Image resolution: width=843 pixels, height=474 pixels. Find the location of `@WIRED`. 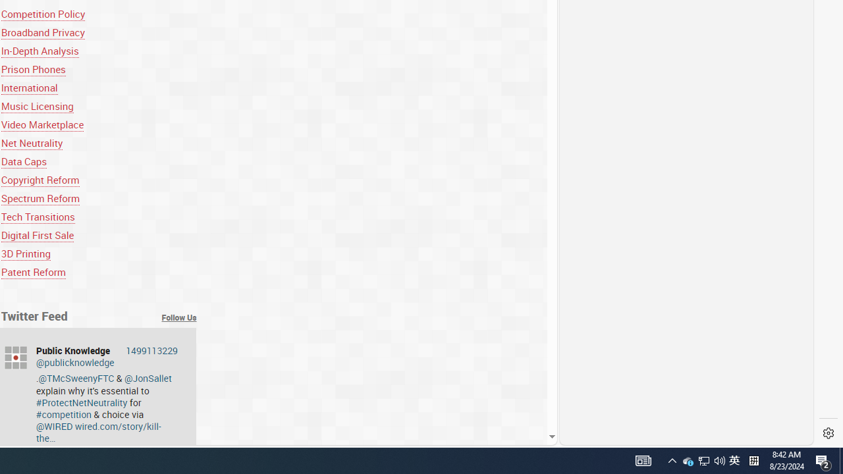

@WIRED is located at coordinates (54, 427).